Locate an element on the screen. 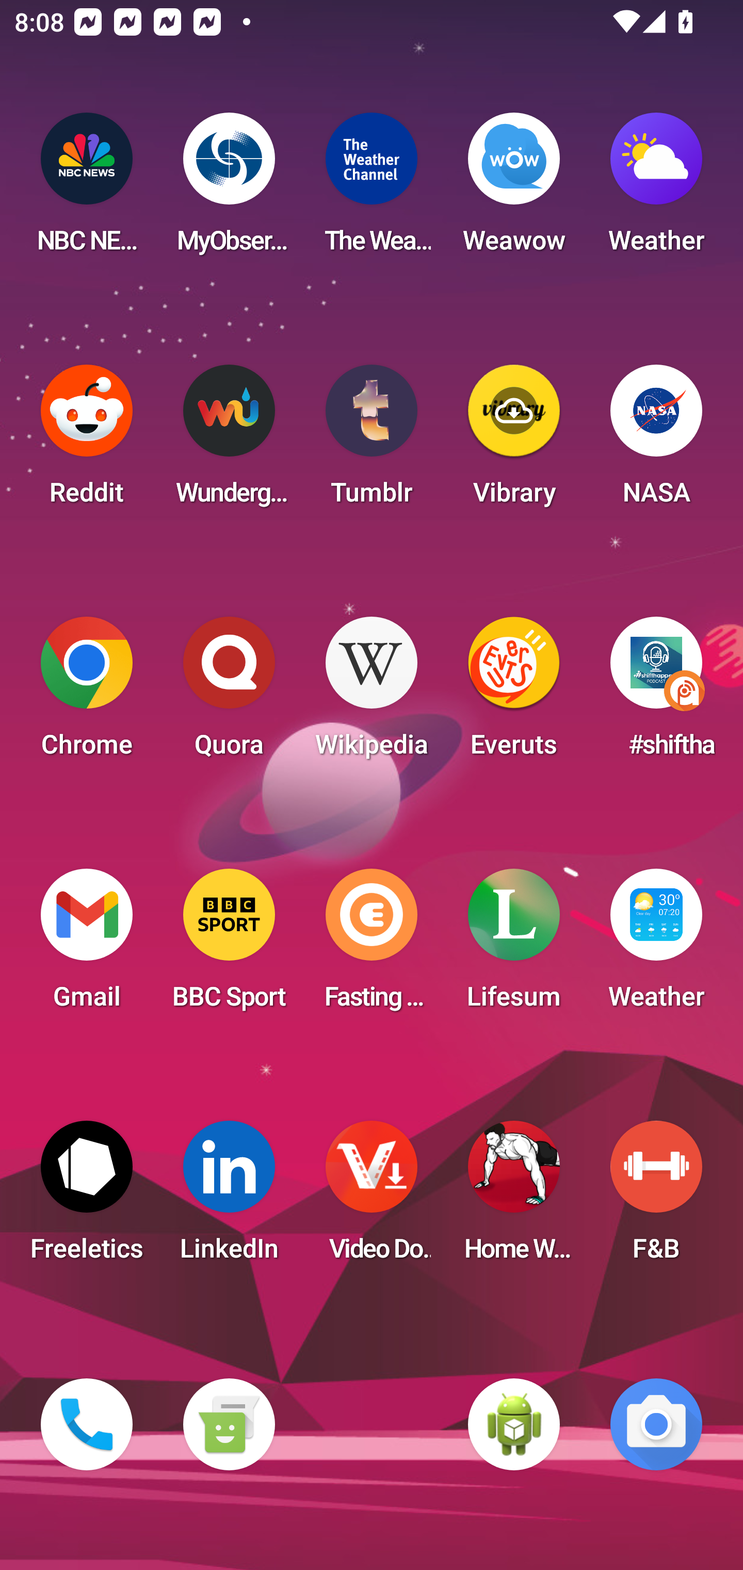  MyObservatory is located at coordinates (229, 189).